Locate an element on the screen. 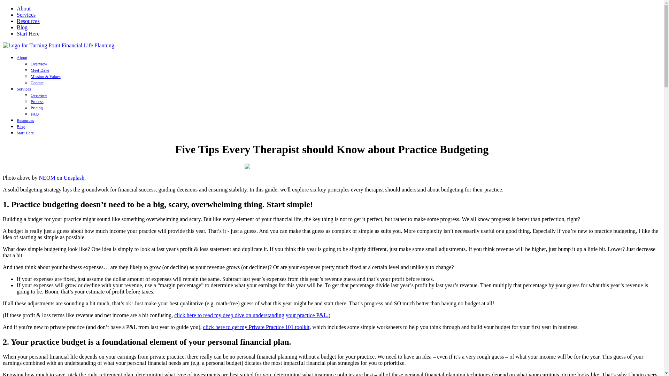  Blog is located at coordinates (22, 27).